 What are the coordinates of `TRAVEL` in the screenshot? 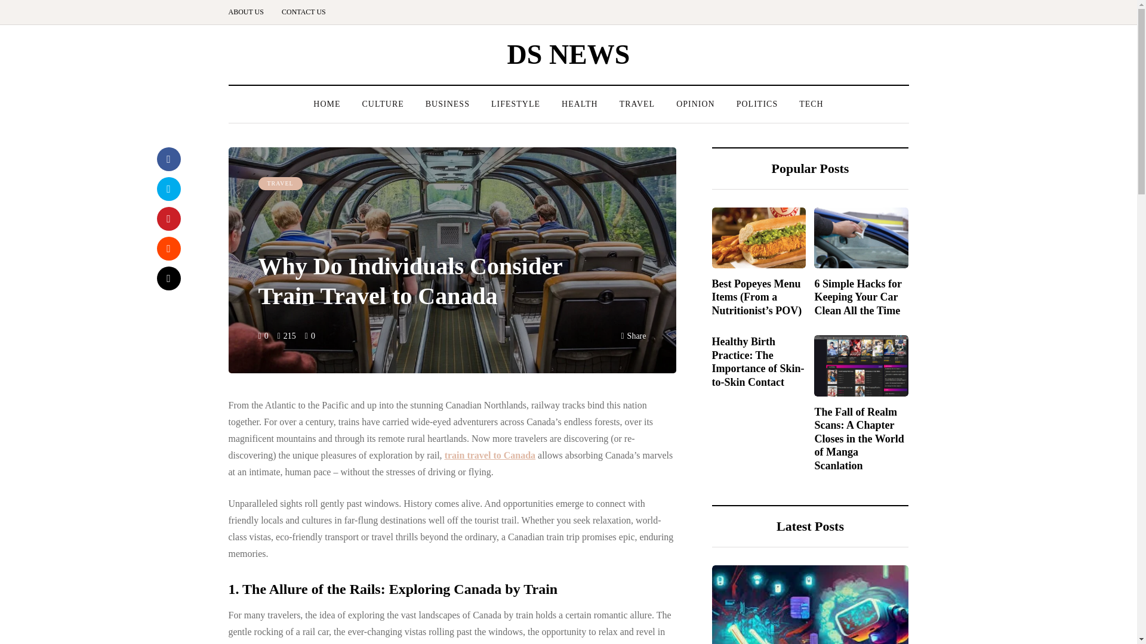 It's located at (280, 184).